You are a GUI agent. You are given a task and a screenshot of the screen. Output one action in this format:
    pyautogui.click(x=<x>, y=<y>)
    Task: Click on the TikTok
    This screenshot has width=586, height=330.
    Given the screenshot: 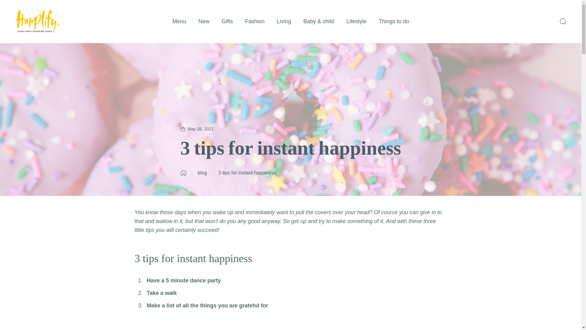 What is the action you would take?
    pyautogui.click(x=58, y=3)
    